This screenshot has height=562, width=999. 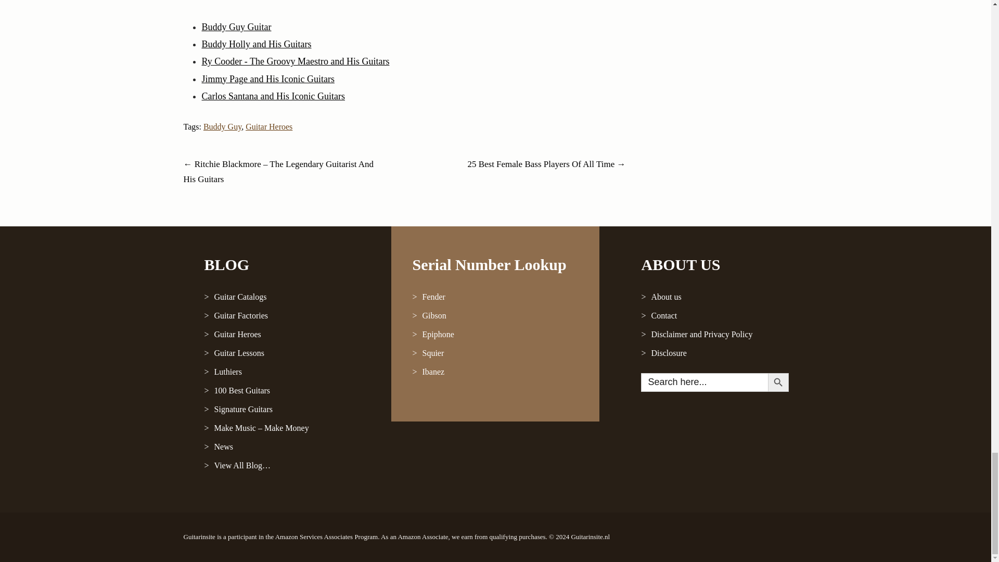 What do you see at coordinates (223, 126) in the screenshot?
I see `Buddy Guy` at bounding box center [223, 126].